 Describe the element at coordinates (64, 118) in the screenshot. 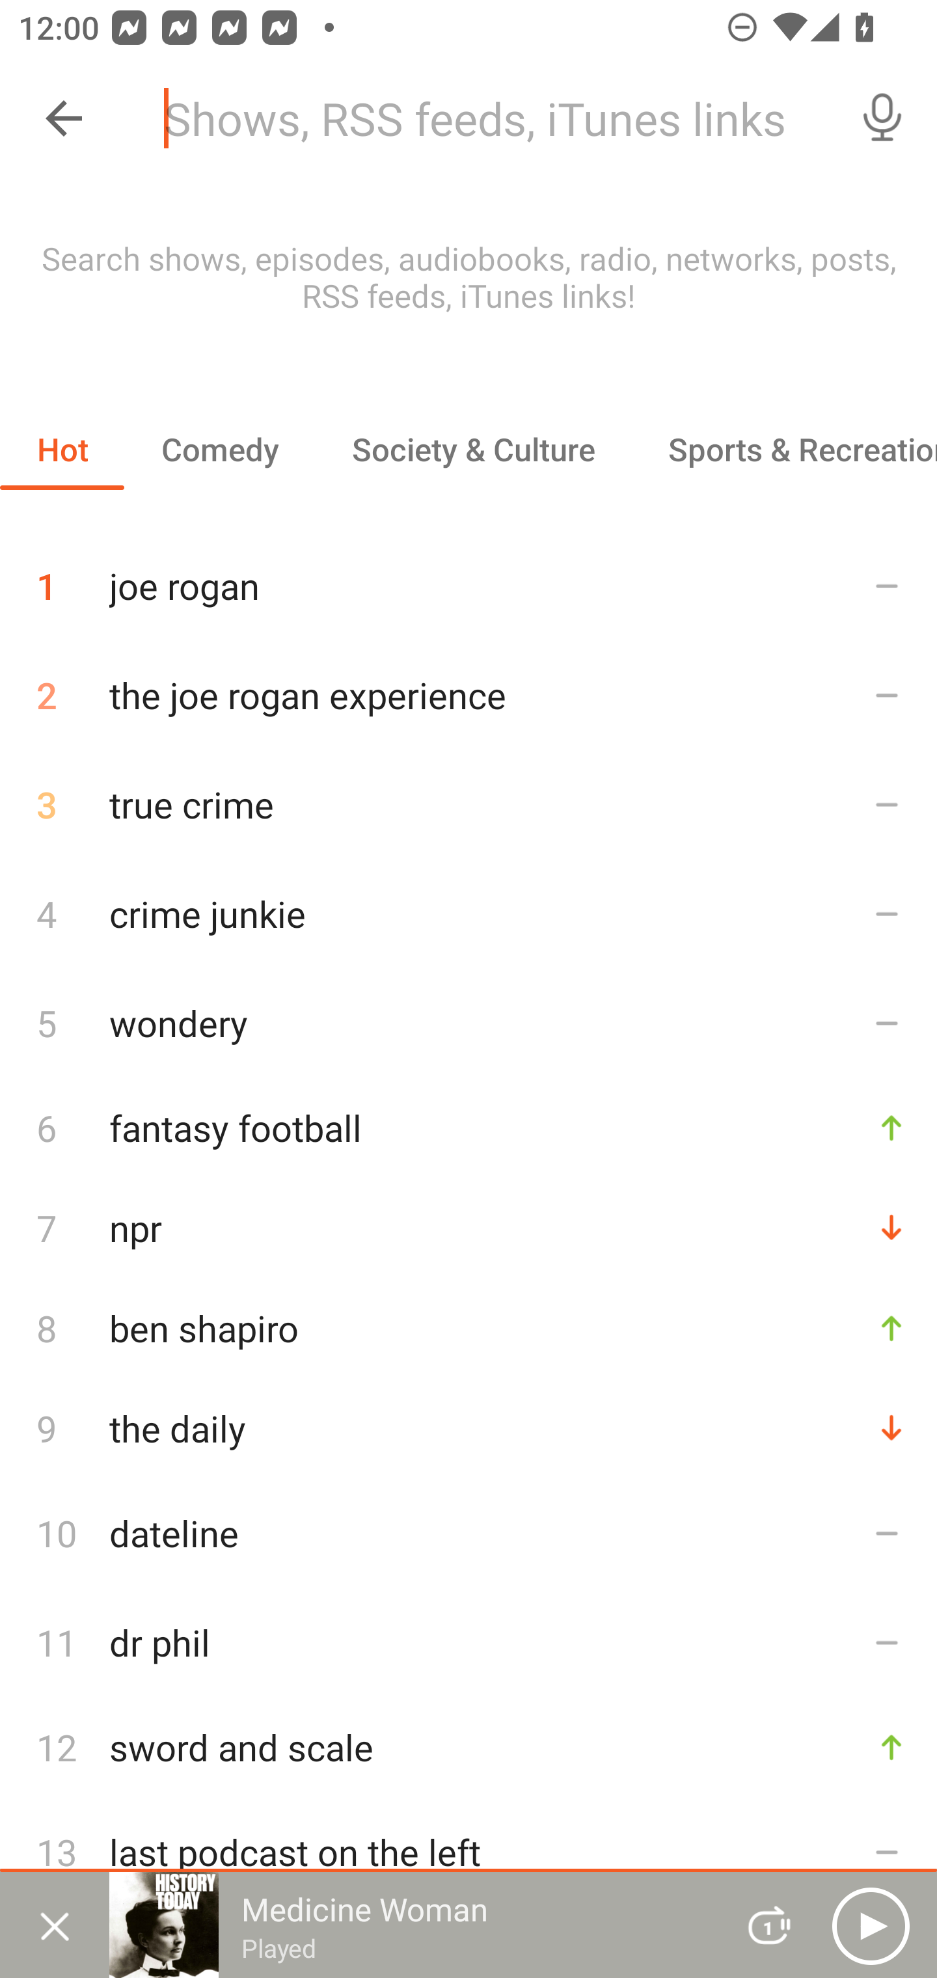

I see `Collapse` at that location.